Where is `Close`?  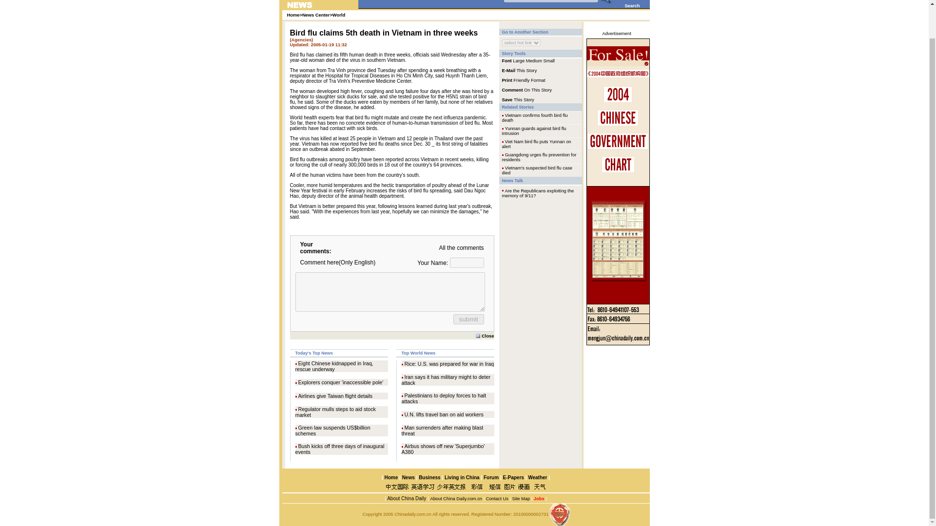 Close is located at coordinates (485, 335).